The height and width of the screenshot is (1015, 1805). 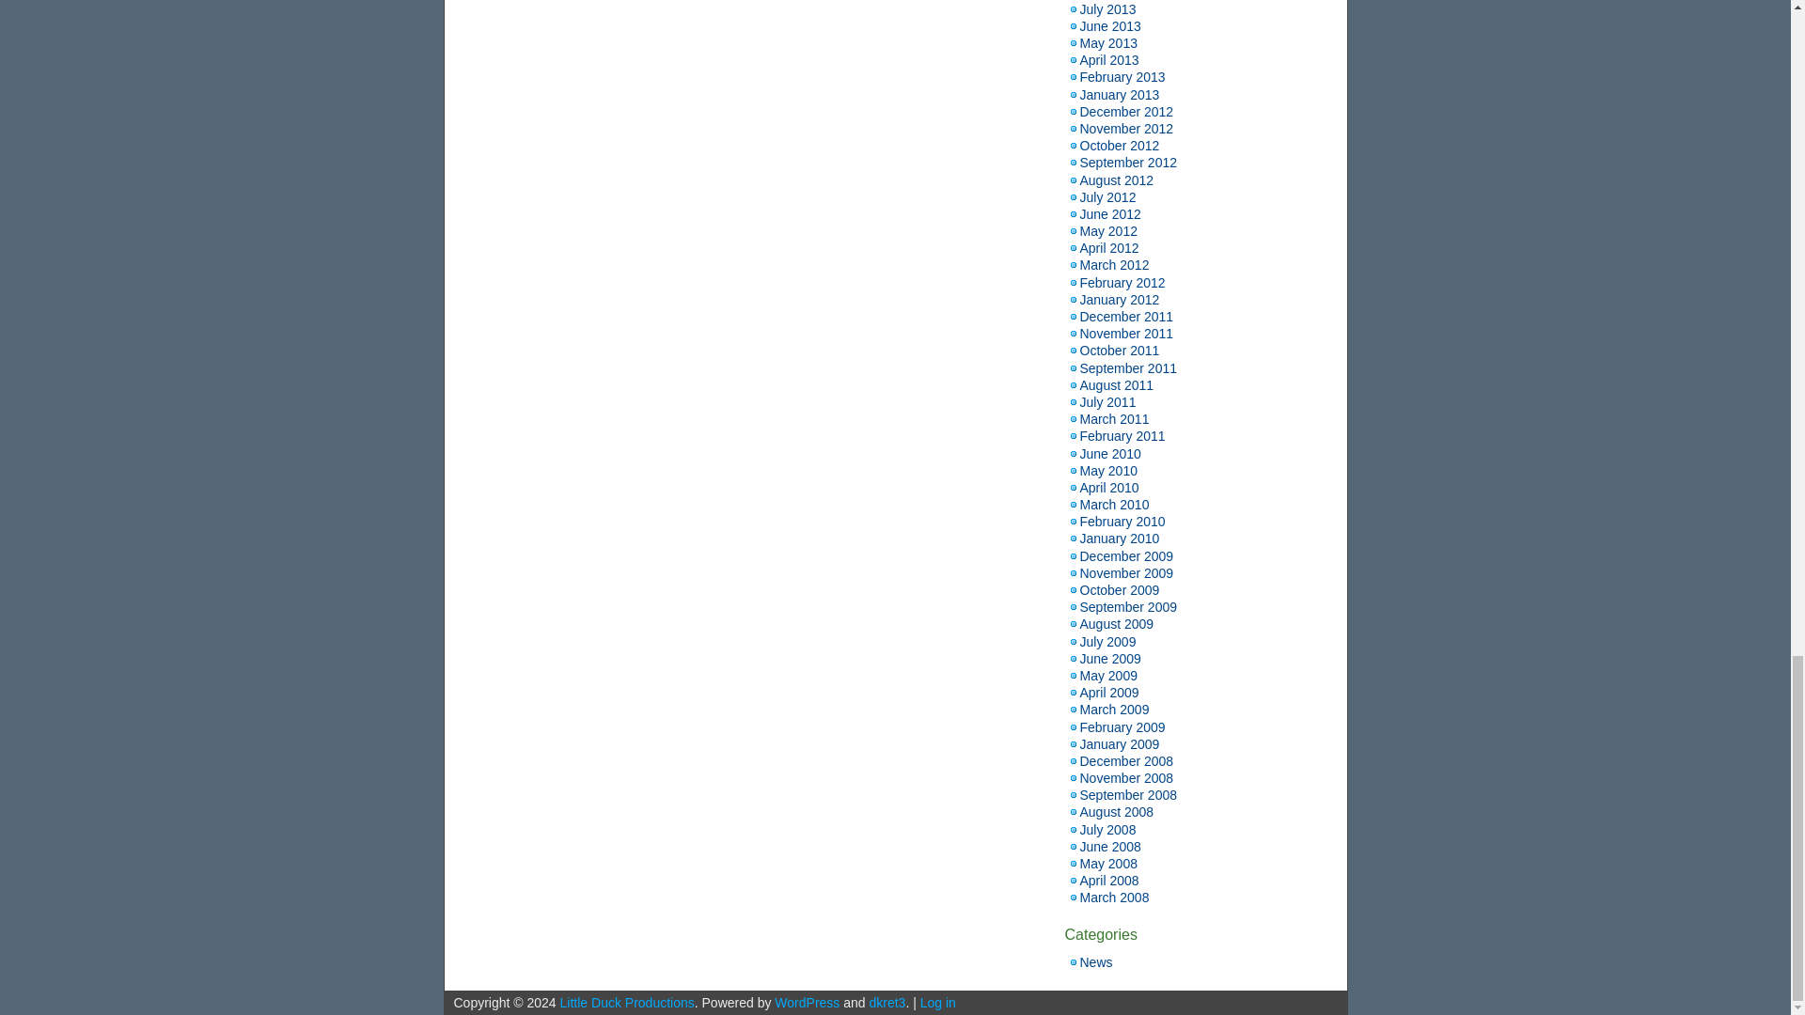 I want to click on Little Duck Productions, so click(x=627, y=1002).